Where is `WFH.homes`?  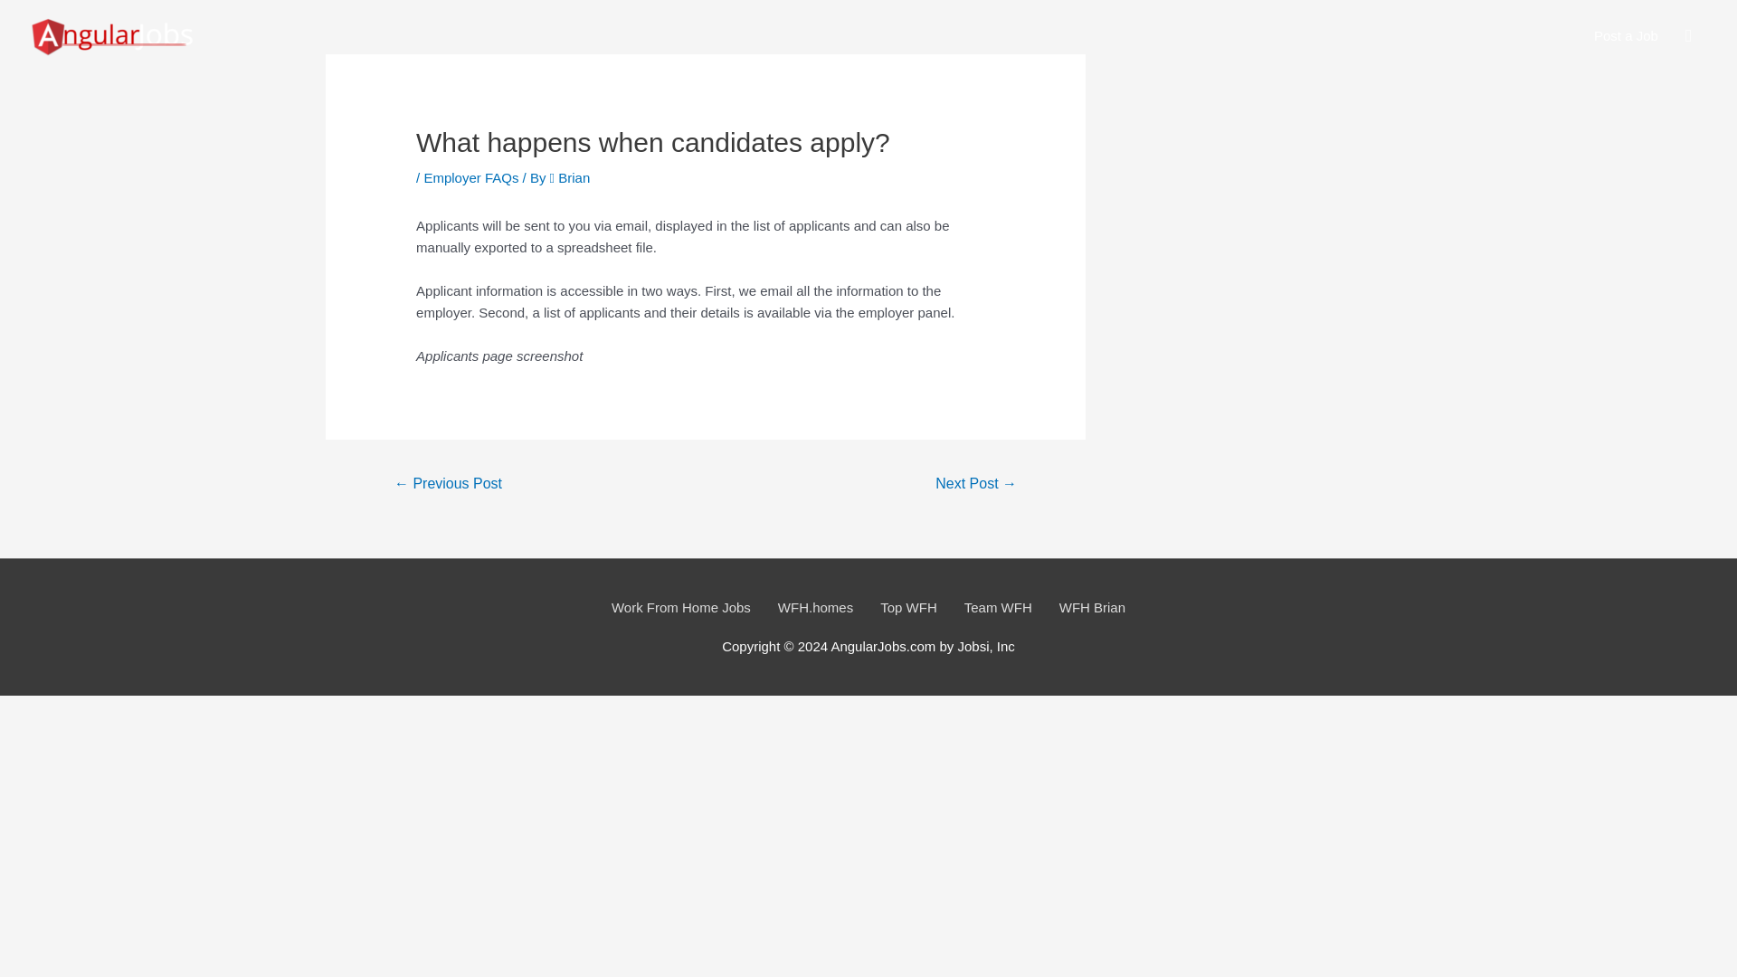 WFH.homes is located at coordinates (815, 607).